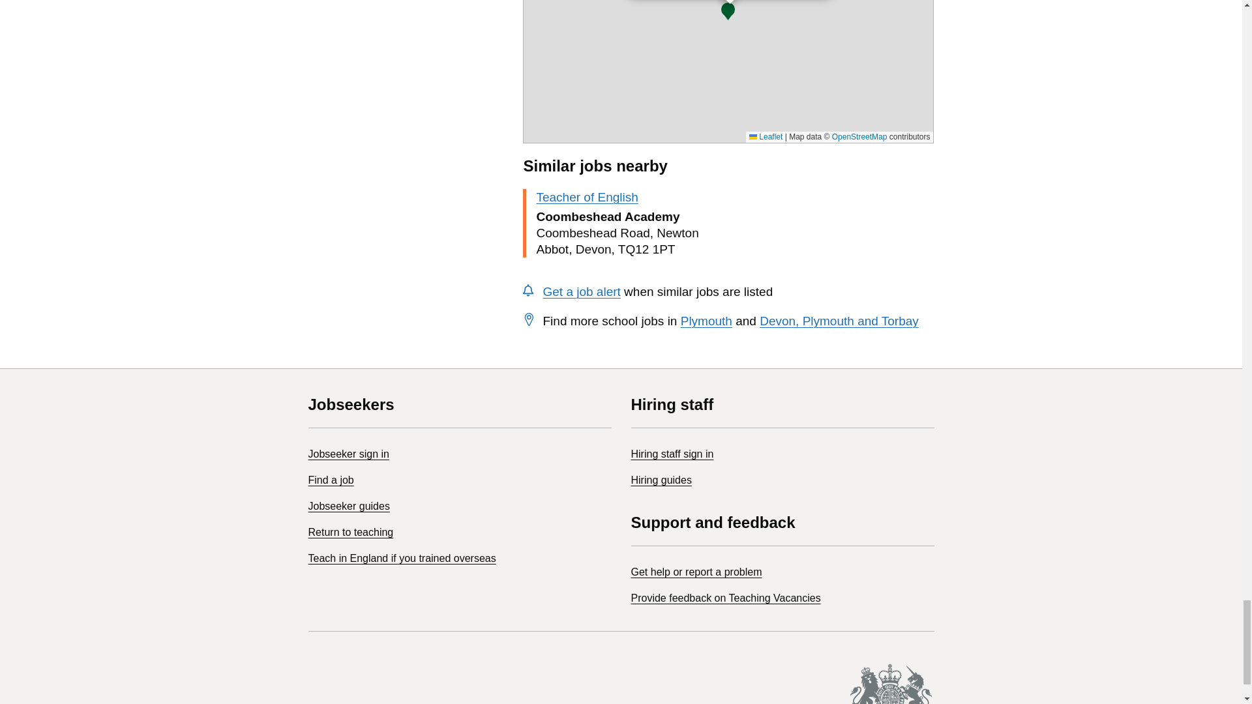 The image size is (1252, 704). I want to click on Leaflet, so click(766, 137).